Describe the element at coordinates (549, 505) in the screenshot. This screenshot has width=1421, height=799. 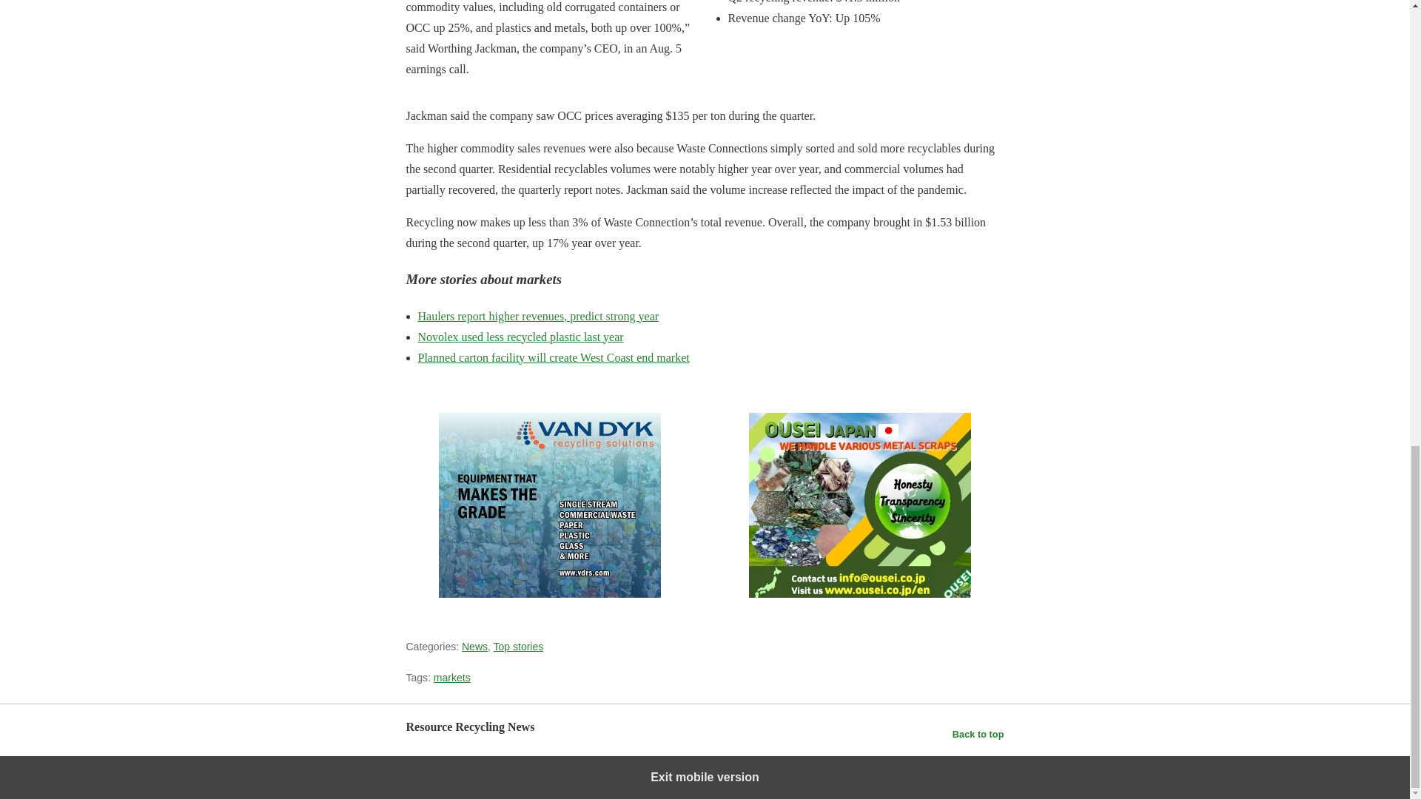
I see `Van Dyk 300x250 general cube RR 03-01-21` at that location.